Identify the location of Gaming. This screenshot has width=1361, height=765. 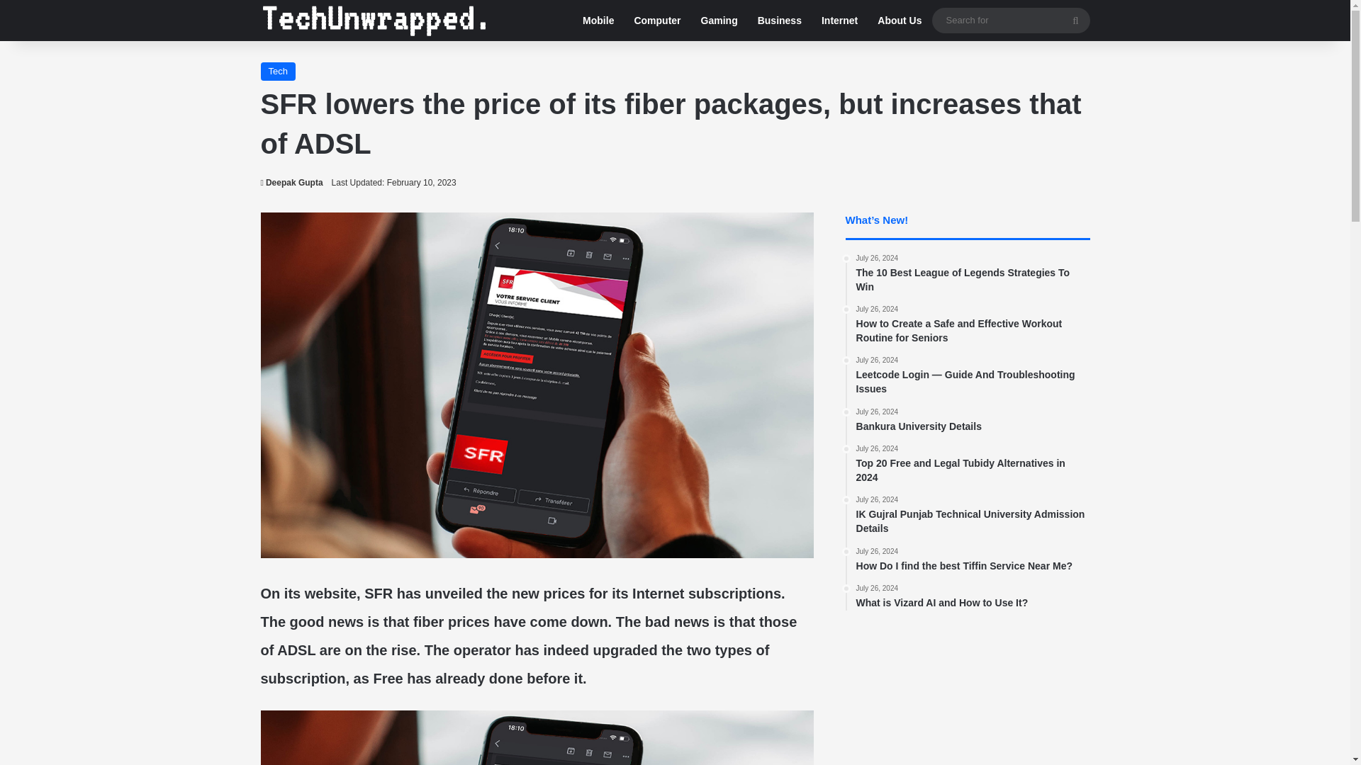
(719, 21).